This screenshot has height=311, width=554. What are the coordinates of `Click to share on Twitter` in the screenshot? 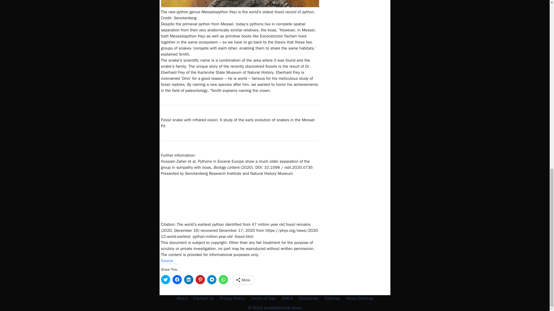 It's located at (166, 279).